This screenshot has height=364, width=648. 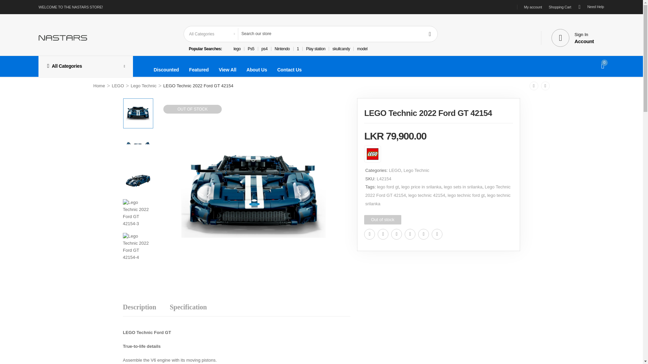 I want to click on skullcandy, so click(x=572, y=38).